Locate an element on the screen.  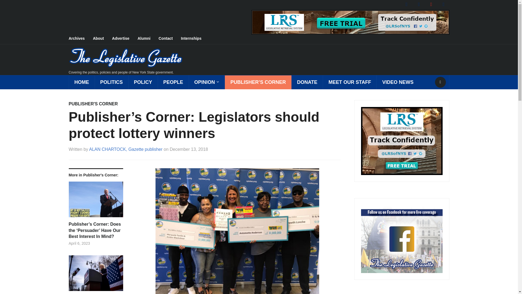
Friend me on Facebook is located at coordinates (406, 4).